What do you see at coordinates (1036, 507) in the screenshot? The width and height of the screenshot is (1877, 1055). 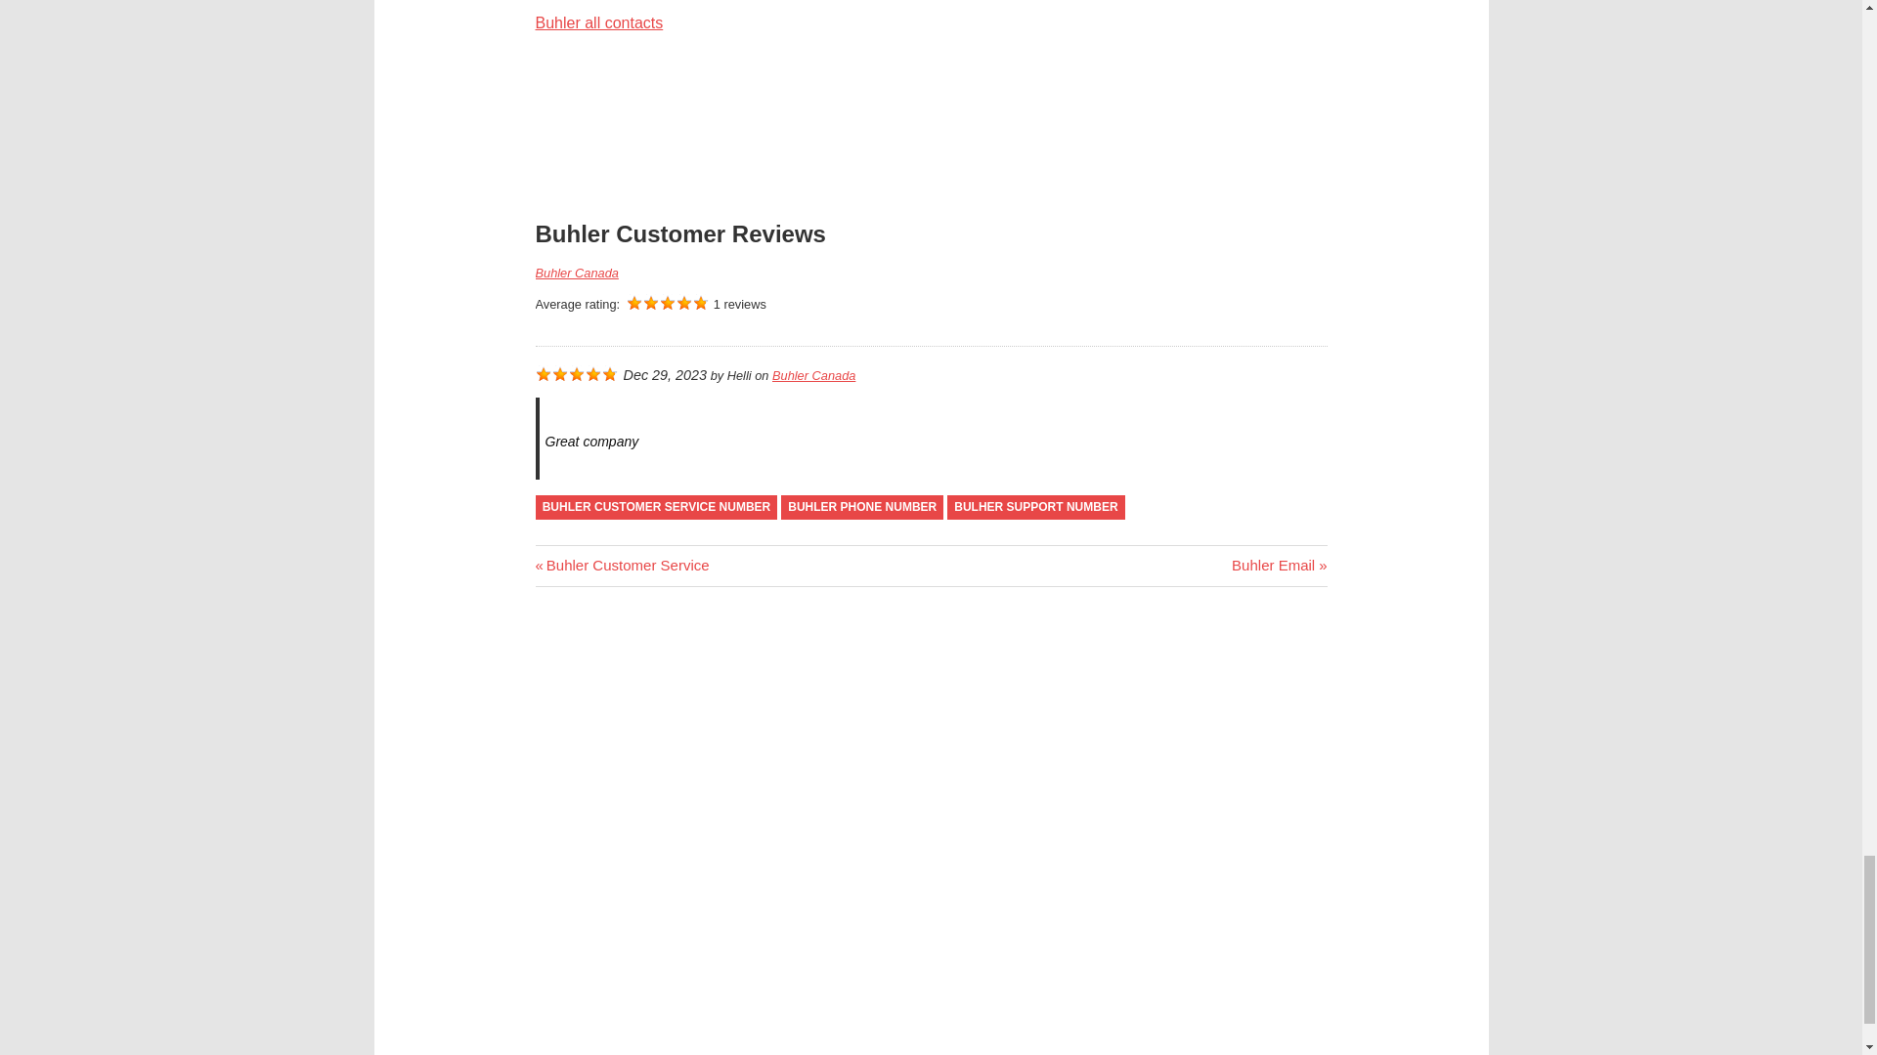 I see `BULHER SUPPORT NUMBER` at bounding box center [1036, 507].